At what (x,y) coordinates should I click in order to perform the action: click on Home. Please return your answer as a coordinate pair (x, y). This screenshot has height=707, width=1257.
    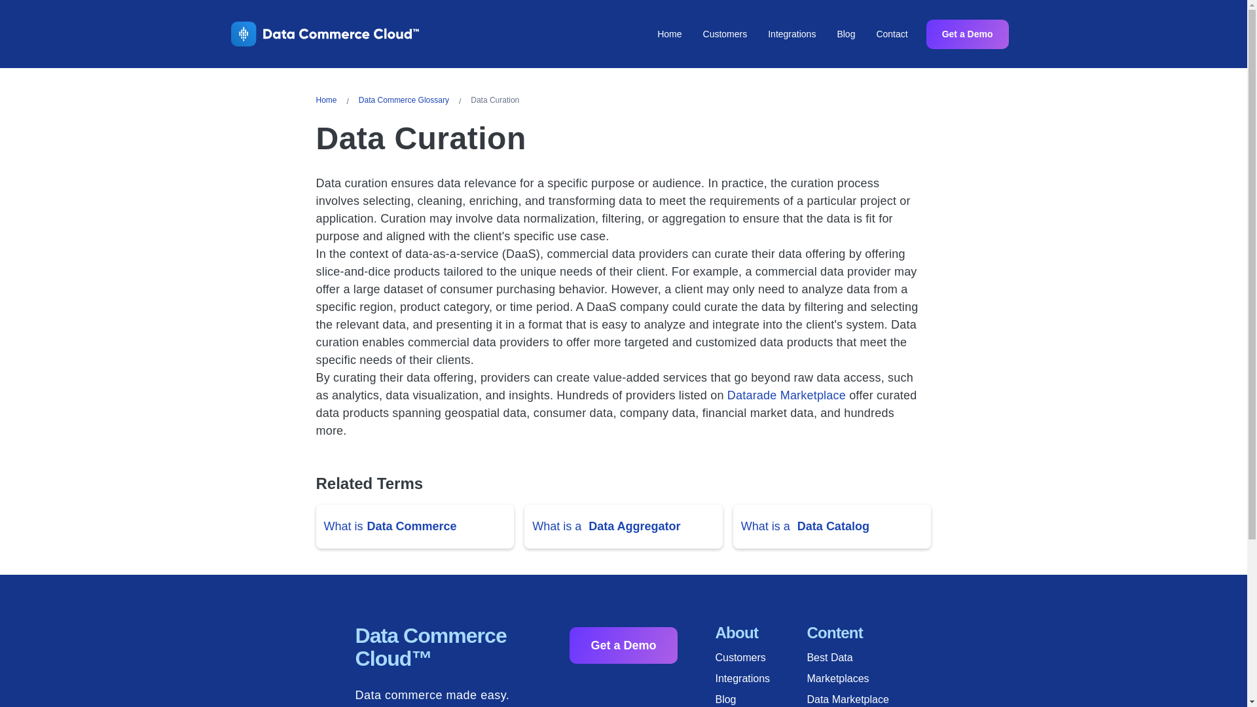
    Looking at the image, I should click on (329, 101).